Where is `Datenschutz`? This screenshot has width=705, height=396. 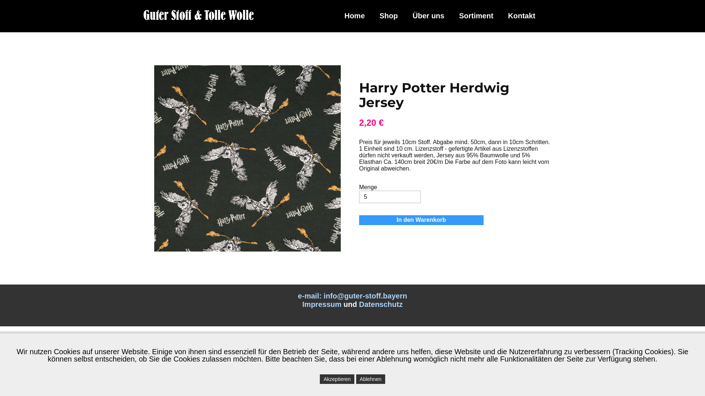 Datenschutz is located at coordinates (381, 304).